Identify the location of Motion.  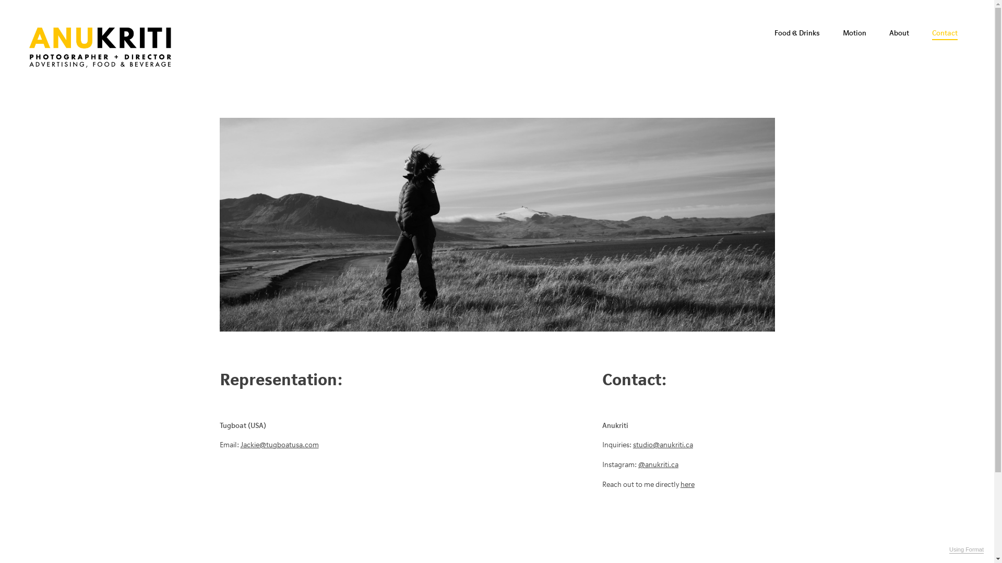
(855, 33).